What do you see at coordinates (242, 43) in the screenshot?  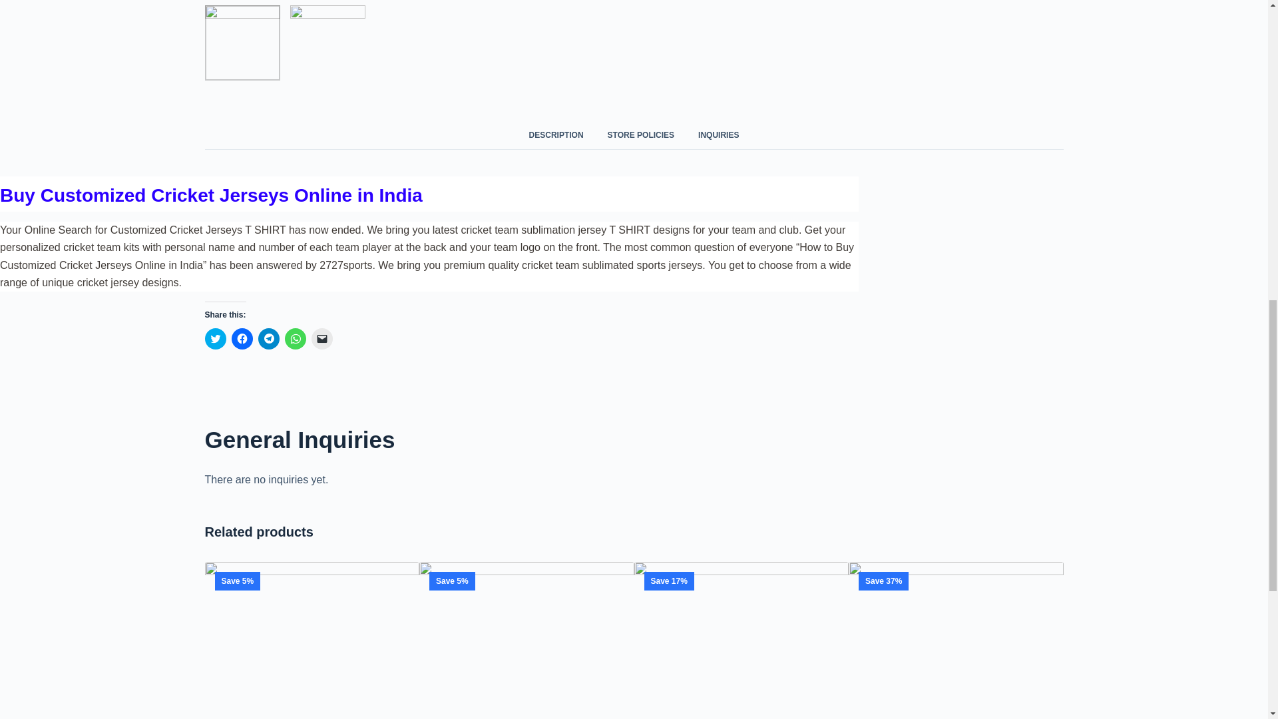 I see `WhatsApp Image 2022-08-01 at 3.00.57 PM` at bounding box center [242, 43].